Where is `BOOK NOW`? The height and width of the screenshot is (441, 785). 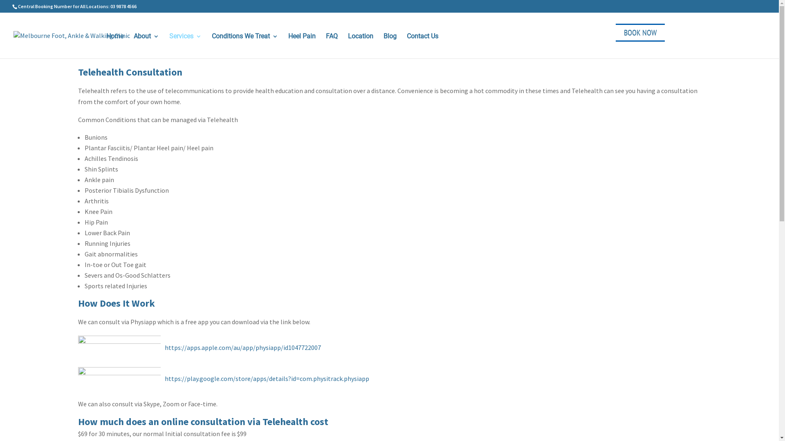 BOOK NOW is located at coordinates (640, 33).